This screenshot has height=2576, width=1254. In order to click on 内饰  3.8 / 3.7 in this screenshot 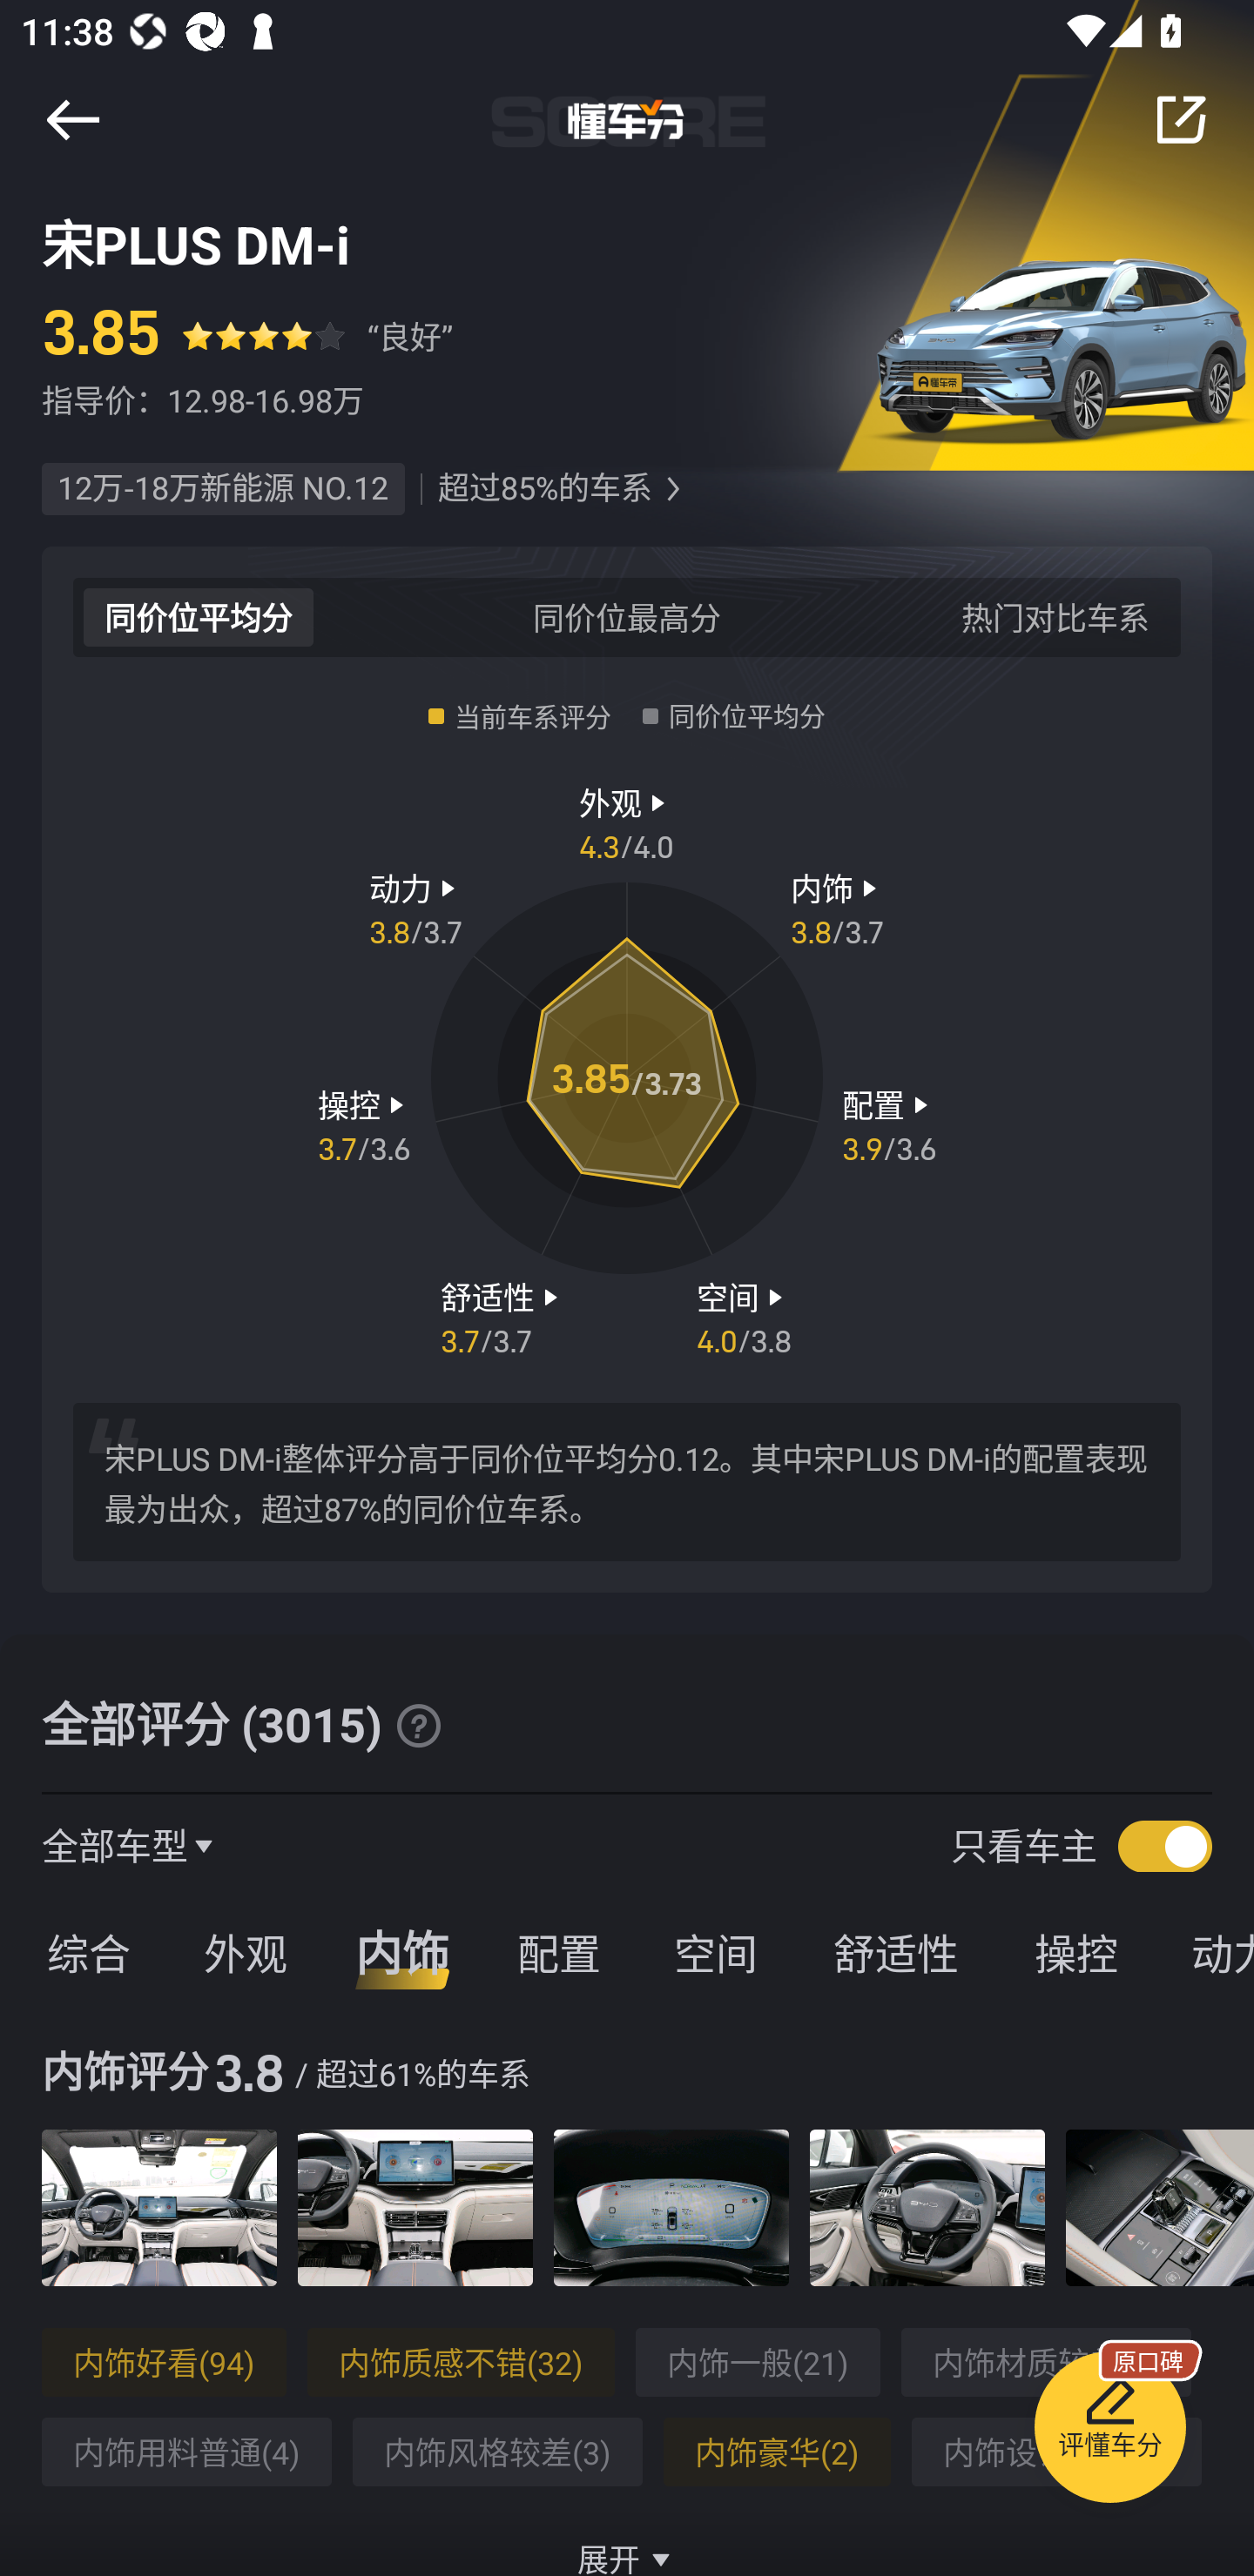, I will do `click(838, 908)`.